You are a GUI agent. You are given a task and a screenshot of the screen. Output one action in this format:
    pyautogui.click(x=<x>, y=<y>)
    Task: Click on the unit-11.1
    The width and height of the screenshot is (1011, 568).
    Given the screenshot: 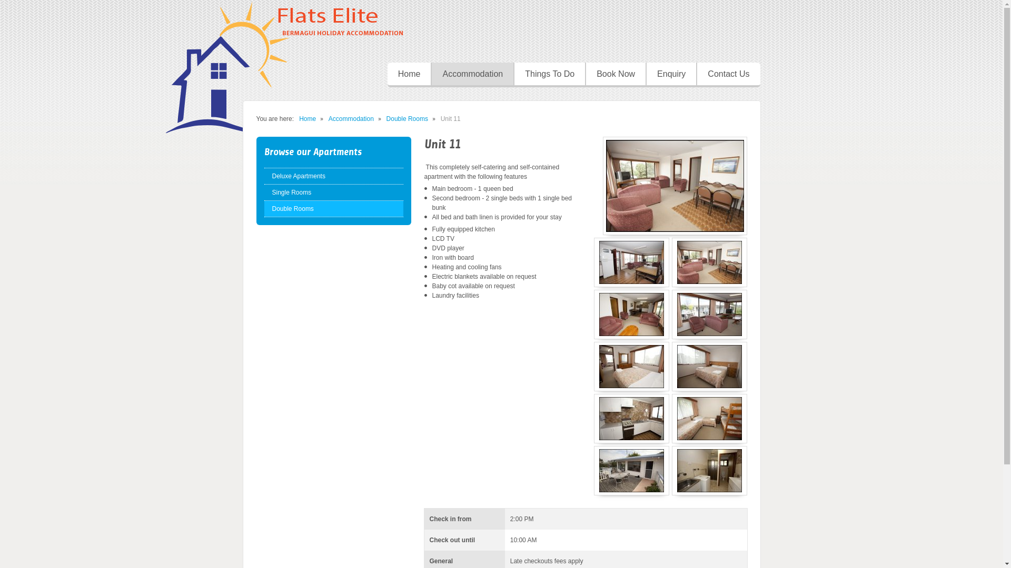 What is the action you would take?
    pyautogui.click(x=632, y=262)
    